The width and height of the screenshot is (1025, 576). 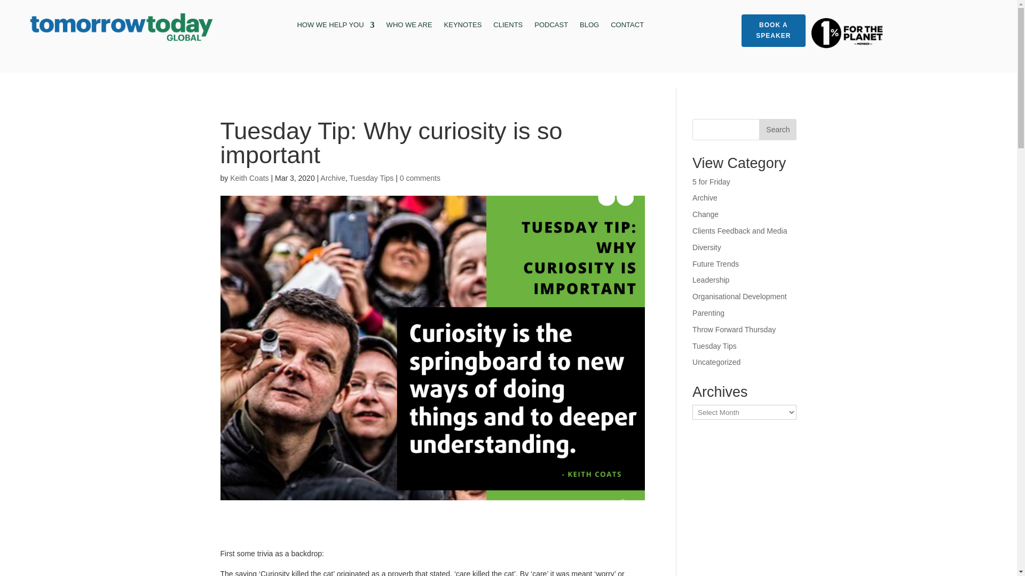 I want to click on BOOK A SPEAKER, so click(x=773, y=30).